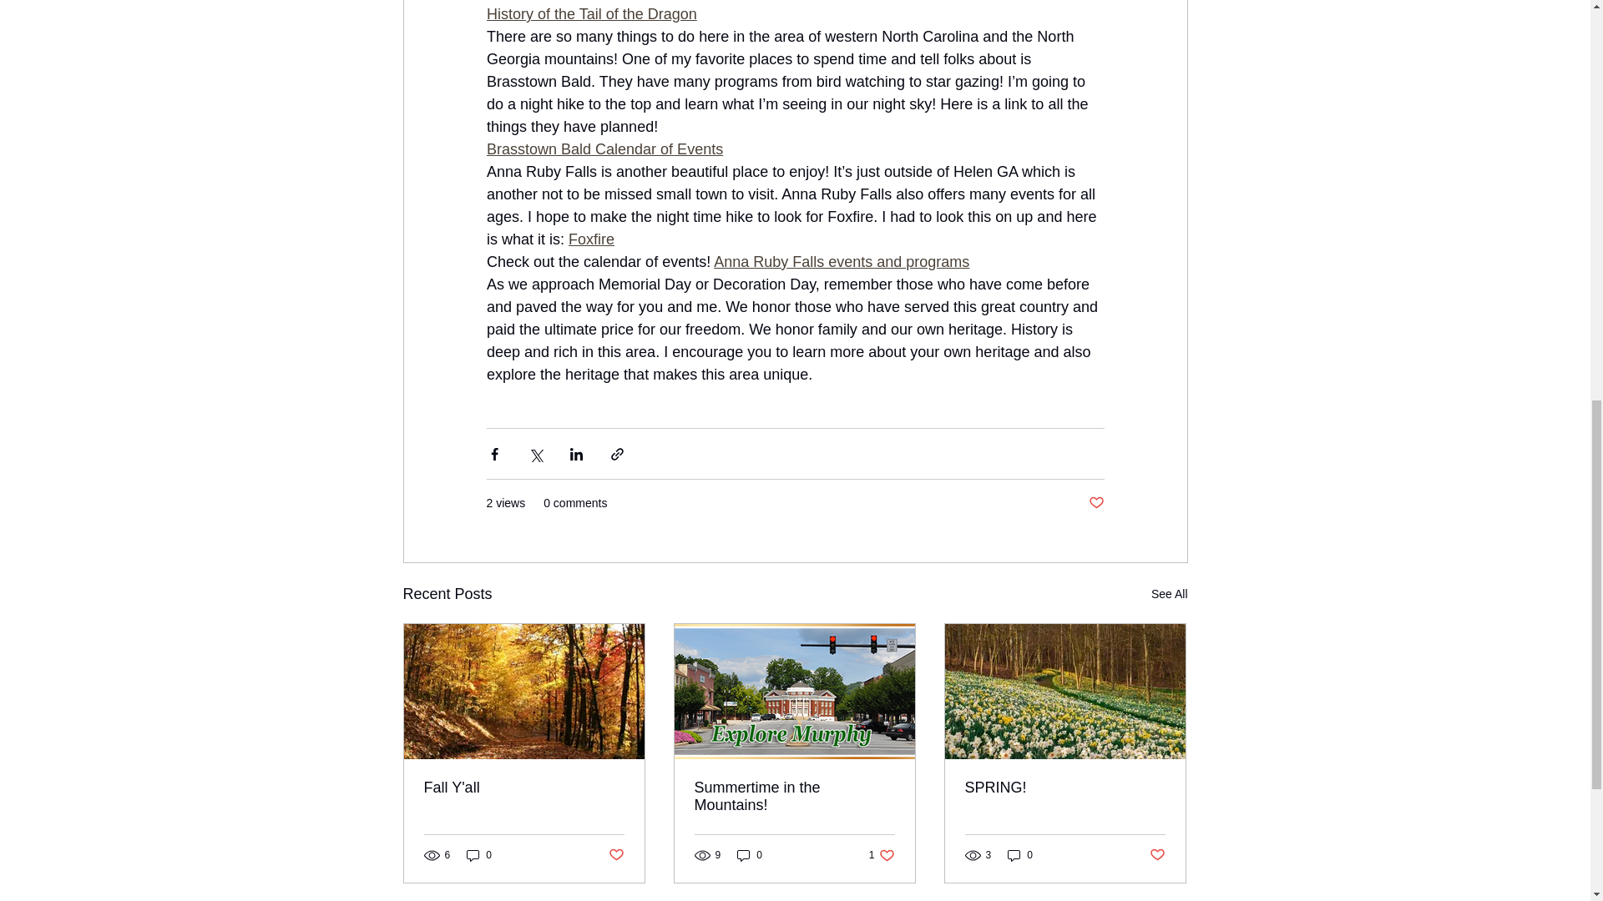  I want to click on Anna Ruby Falls events and programs, so click(1064, 788).